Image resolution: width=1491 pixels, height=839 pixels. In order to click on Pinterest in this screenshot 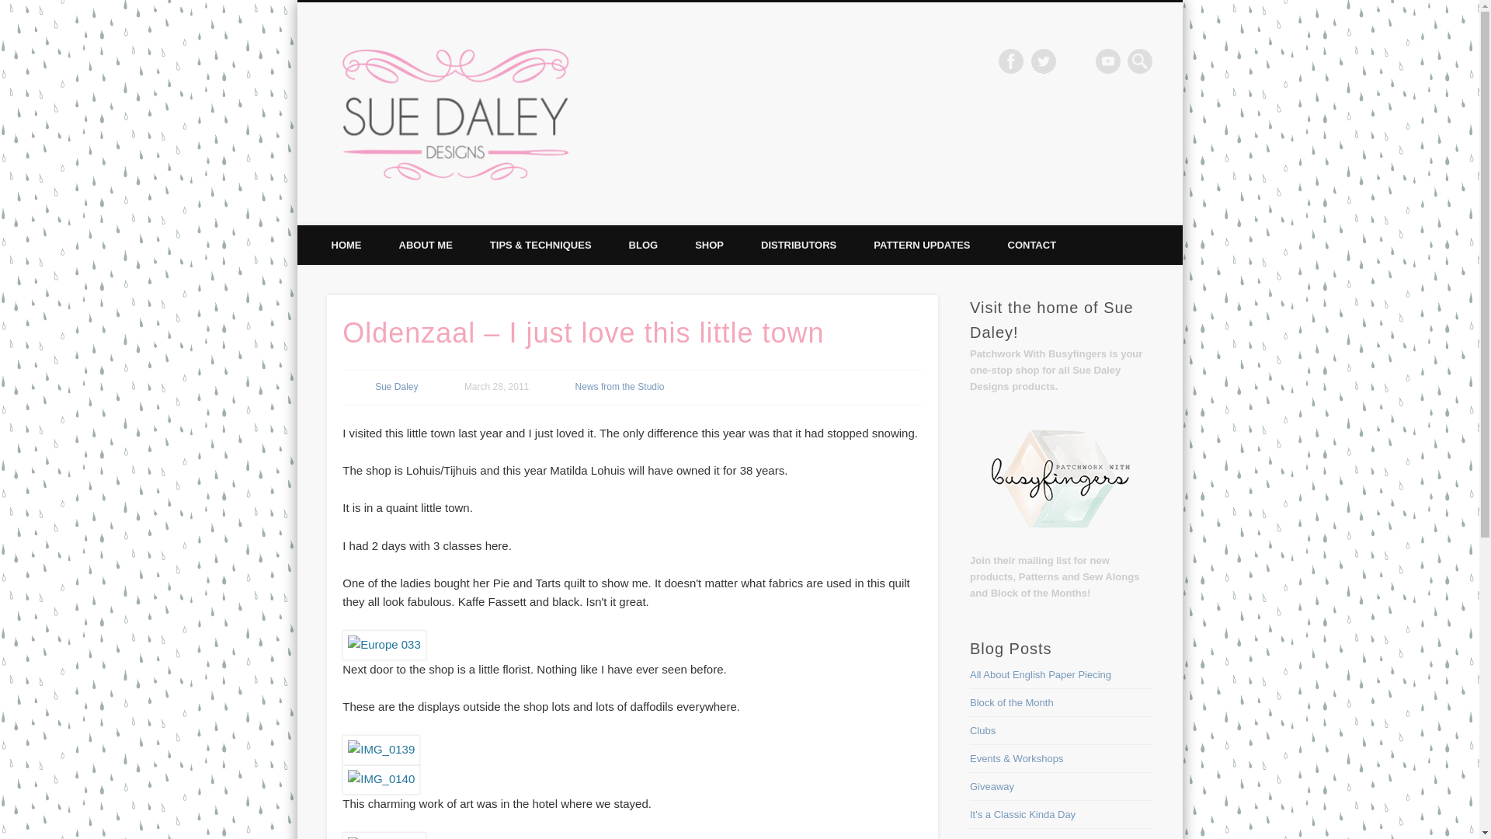, I will do `click(1075, 61)`.